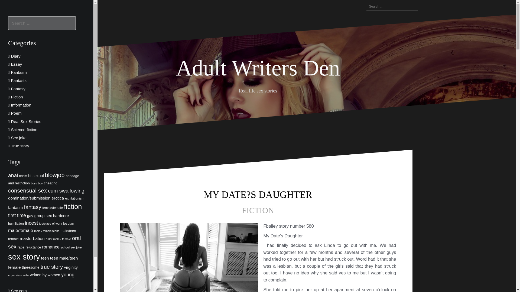 The image size is (520, 292). I want to click on Real Sex Stories, so click(26, 121).